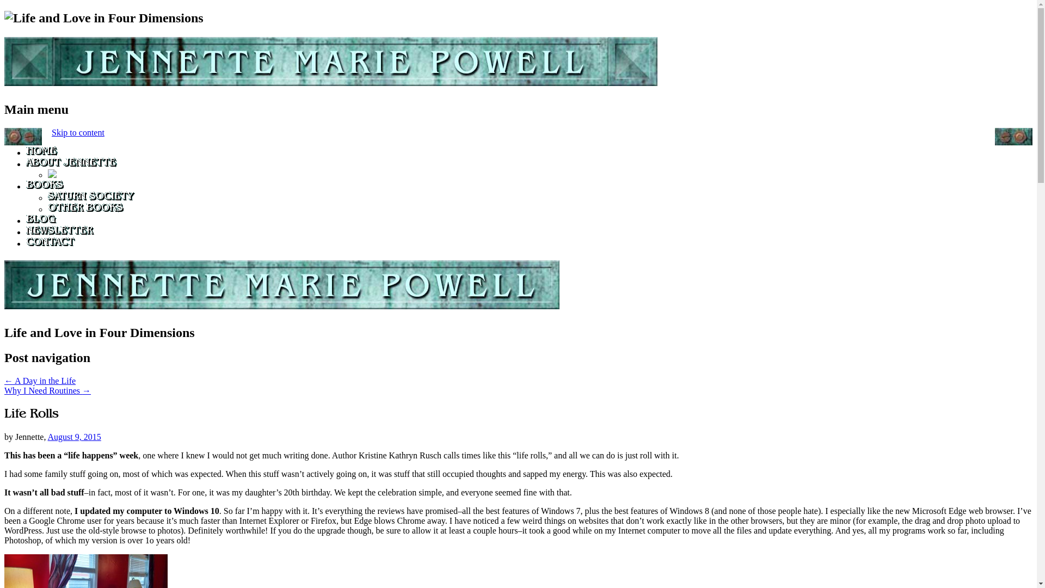 This screenshot has width=1045, height=588. Describe the element at coordinates (281, 303) in the screenshot. I see `Jennette Marie Powell` at that location.